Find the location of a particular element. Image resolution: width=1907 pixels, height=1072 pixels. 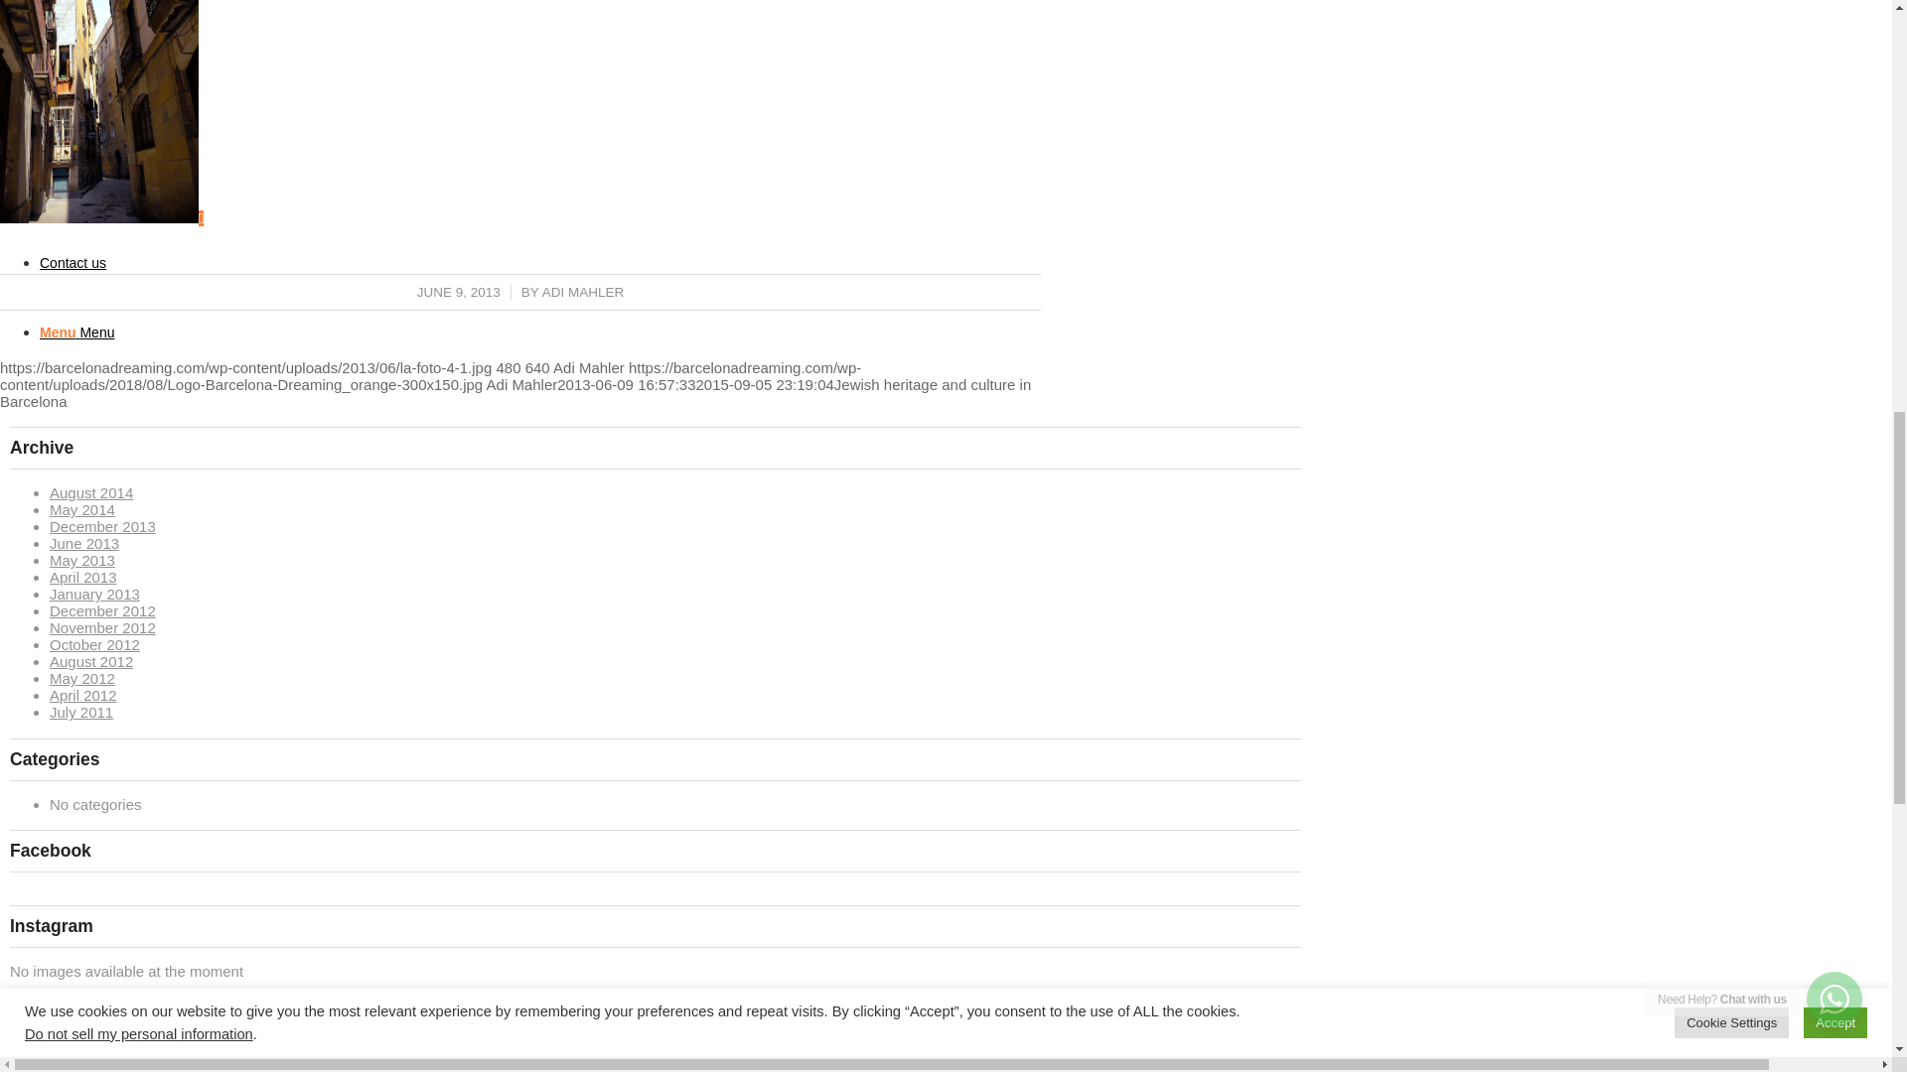

Menu Menu is located at coordinates (77, 333).